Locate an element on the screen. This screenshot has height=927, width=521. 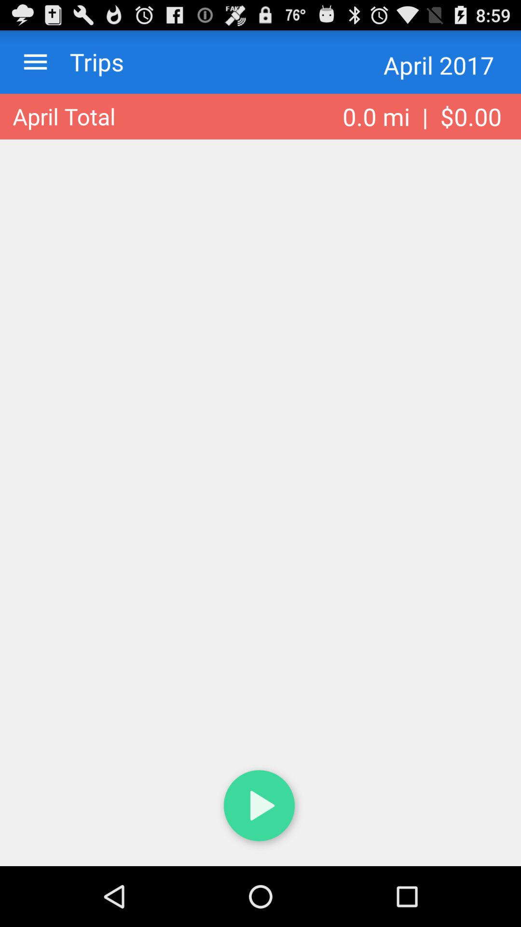
play button is located at coordinates (260, 807).